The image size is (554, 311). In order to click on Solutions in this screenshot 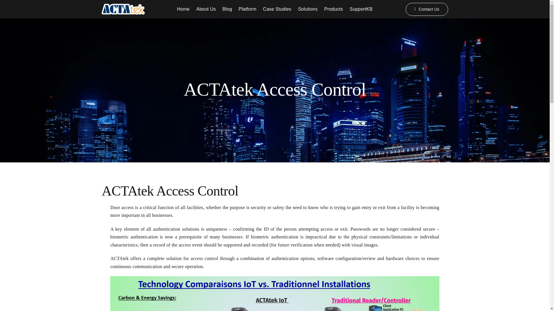, I will do `click(308, 9)`.